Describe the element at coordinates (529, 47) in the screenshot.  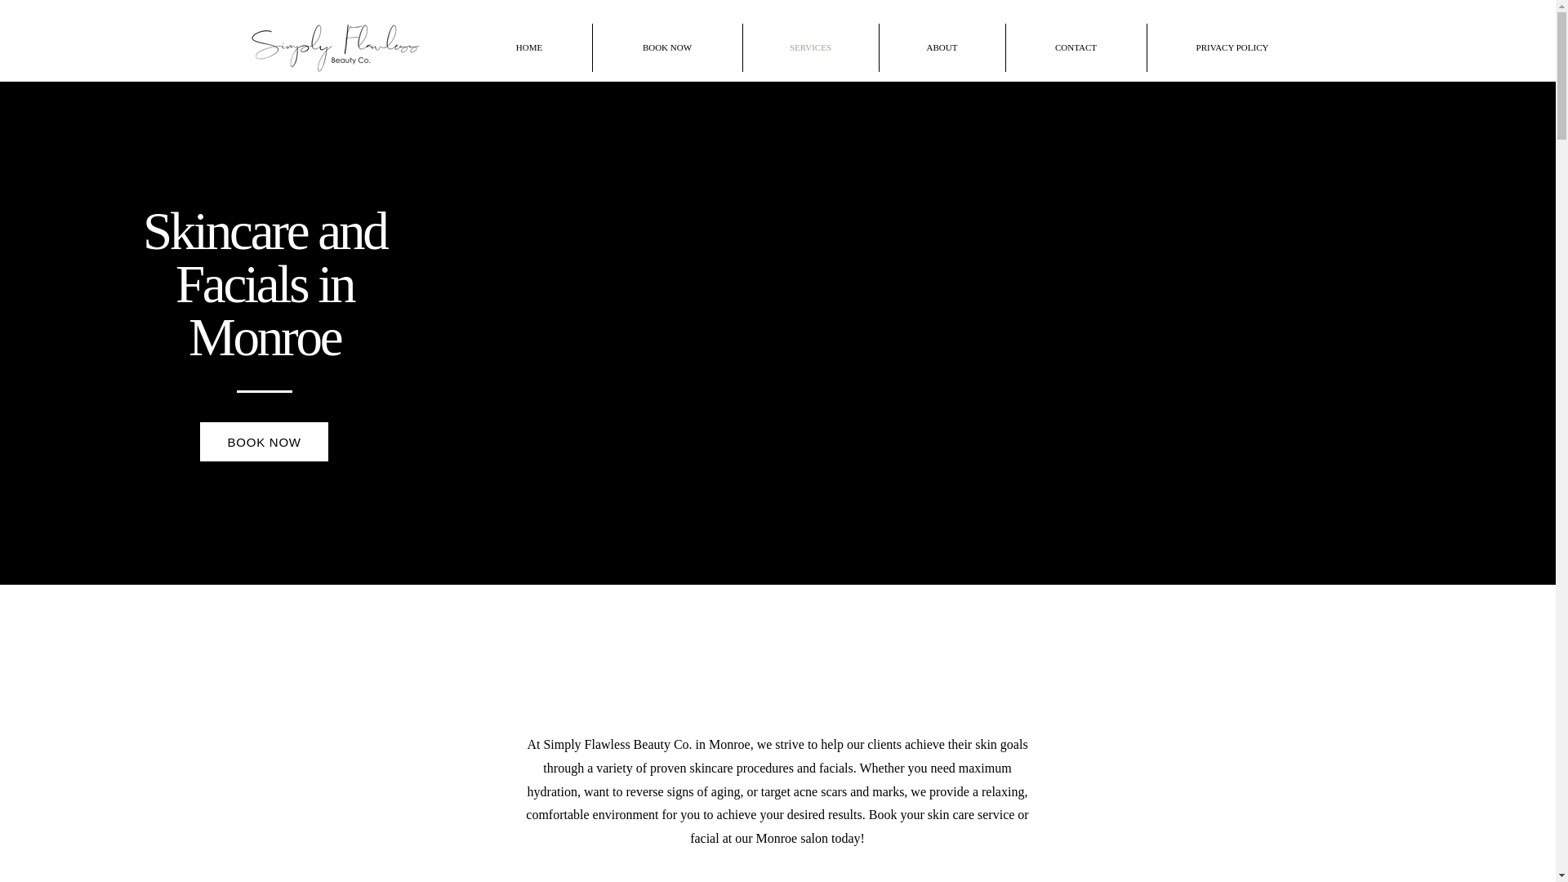
I see `HOME` at that location.